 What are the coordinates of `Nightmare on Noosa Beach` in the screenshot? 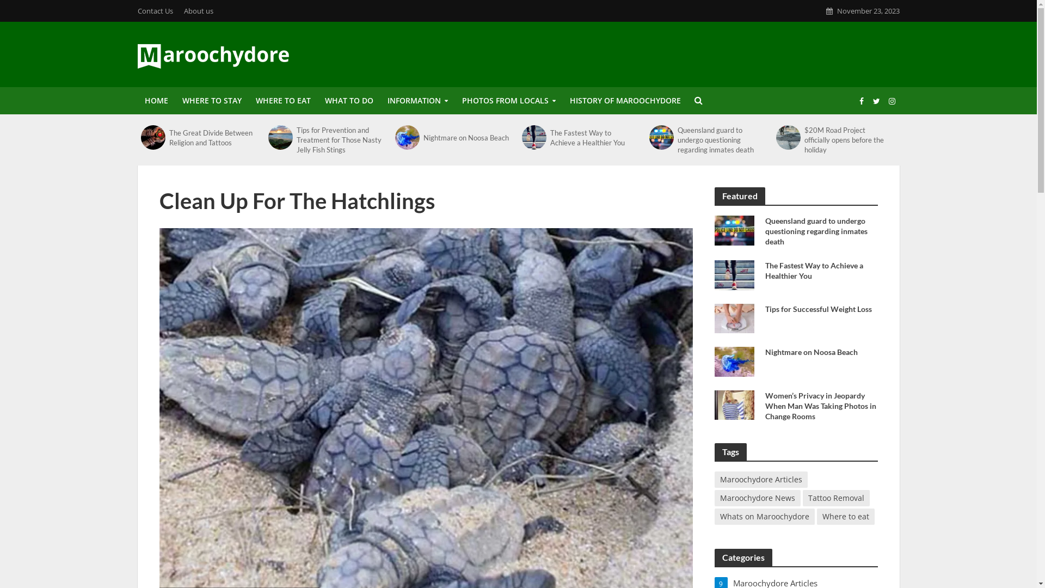 It's located at (823, 352).